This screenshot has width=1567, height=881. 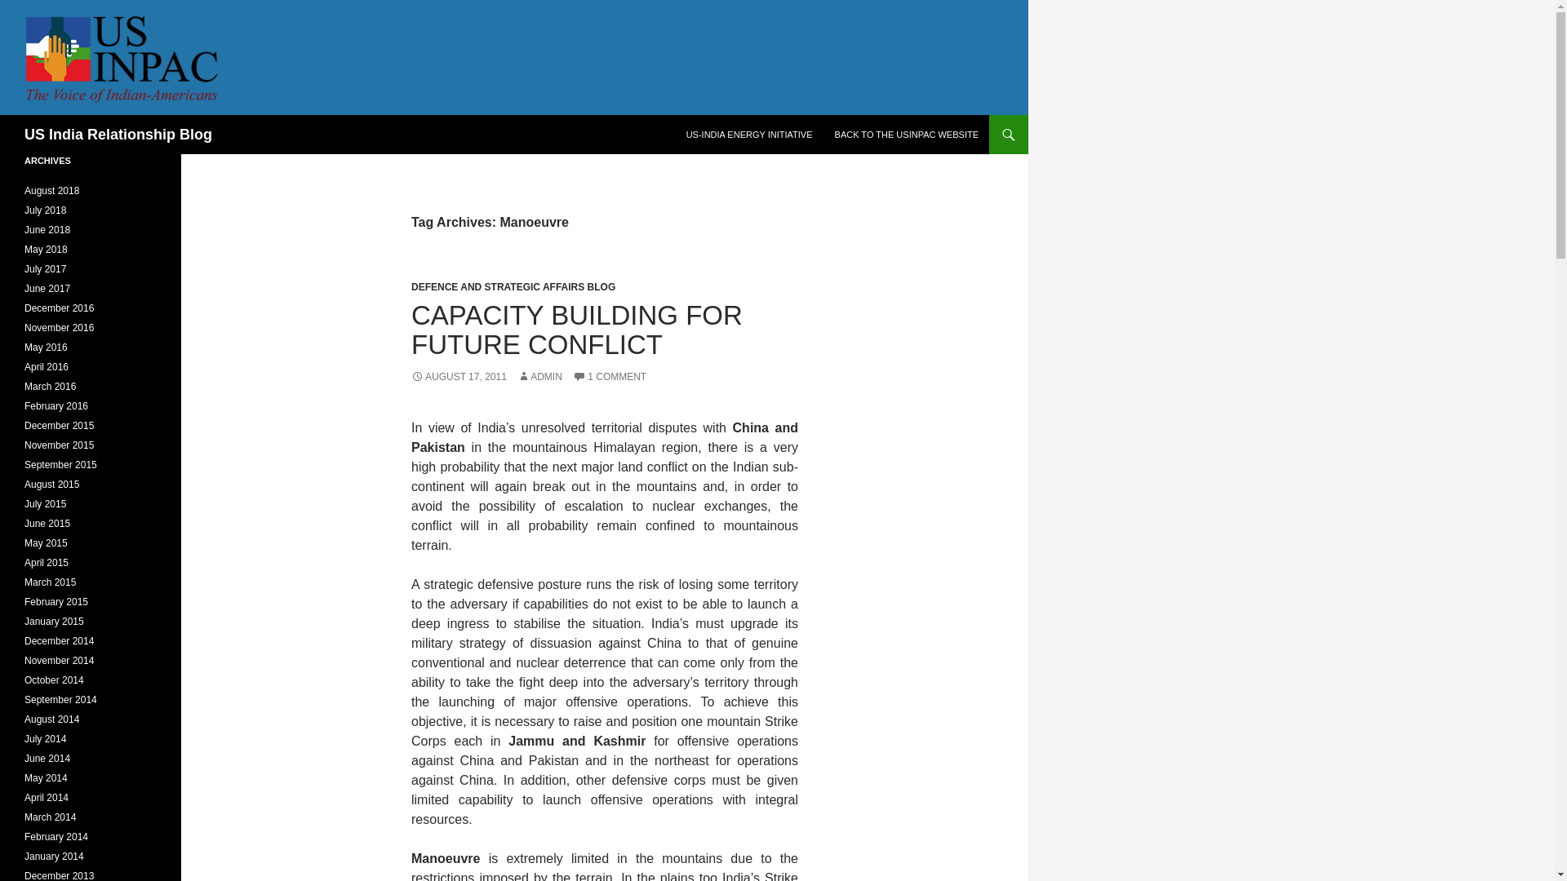 I want to click on ADMIN, so click(x=539, y=376).